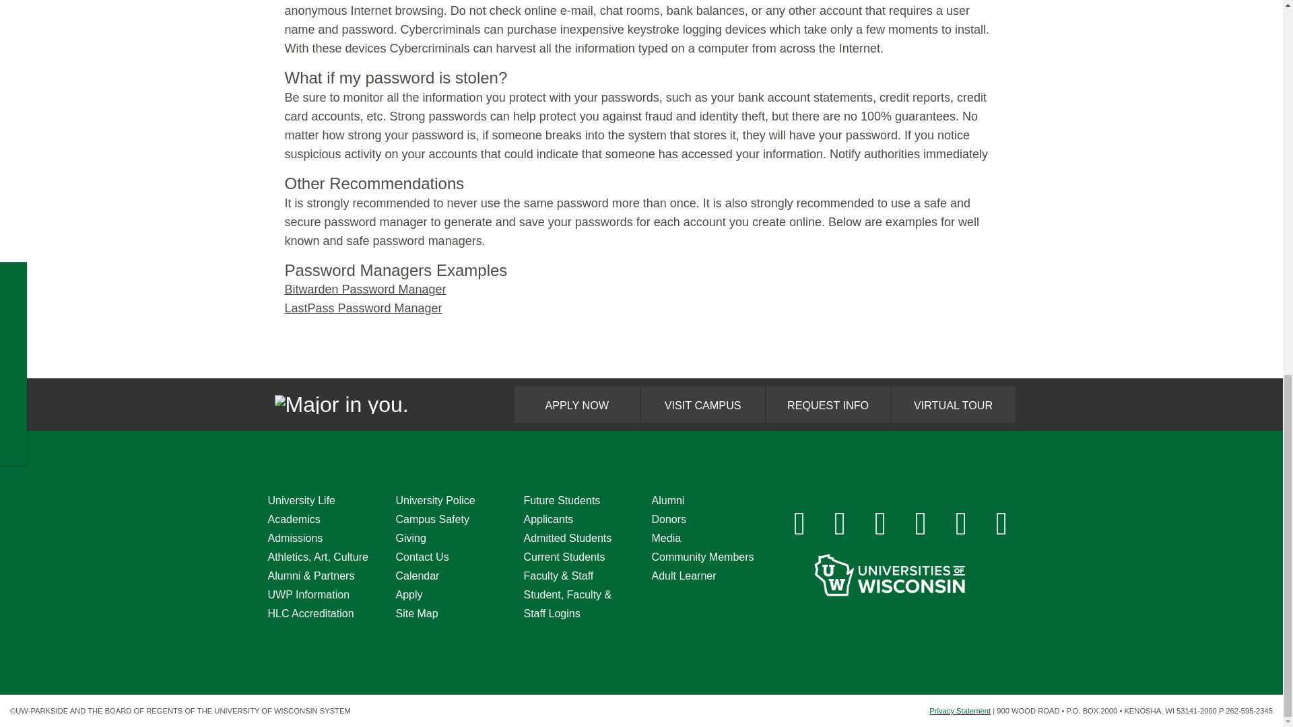 This screenshot has width=1293, height=727. Describe the element at coordinates (921, 524) in the screenshot. I see `LinkedIn` at that location.